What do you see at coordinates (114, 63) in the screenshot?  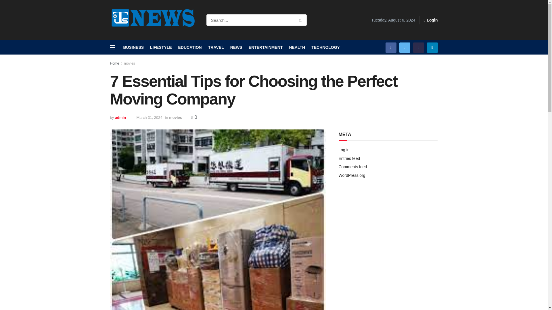 I see `Home` at bounding box center [114, 63].